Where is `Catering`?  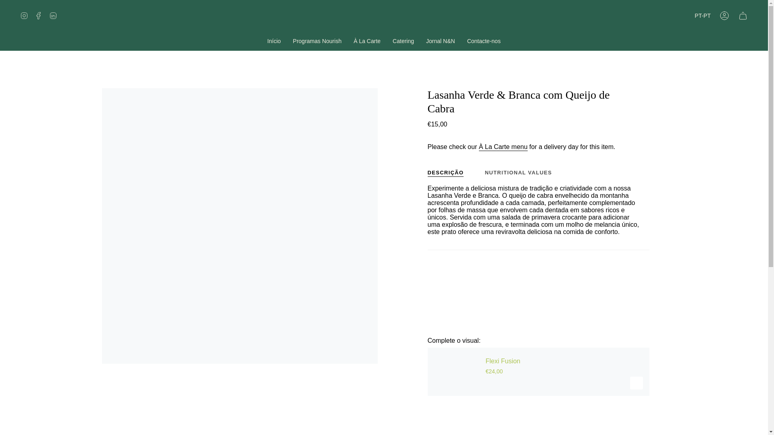 Catering is located at coordinates (403, 41).